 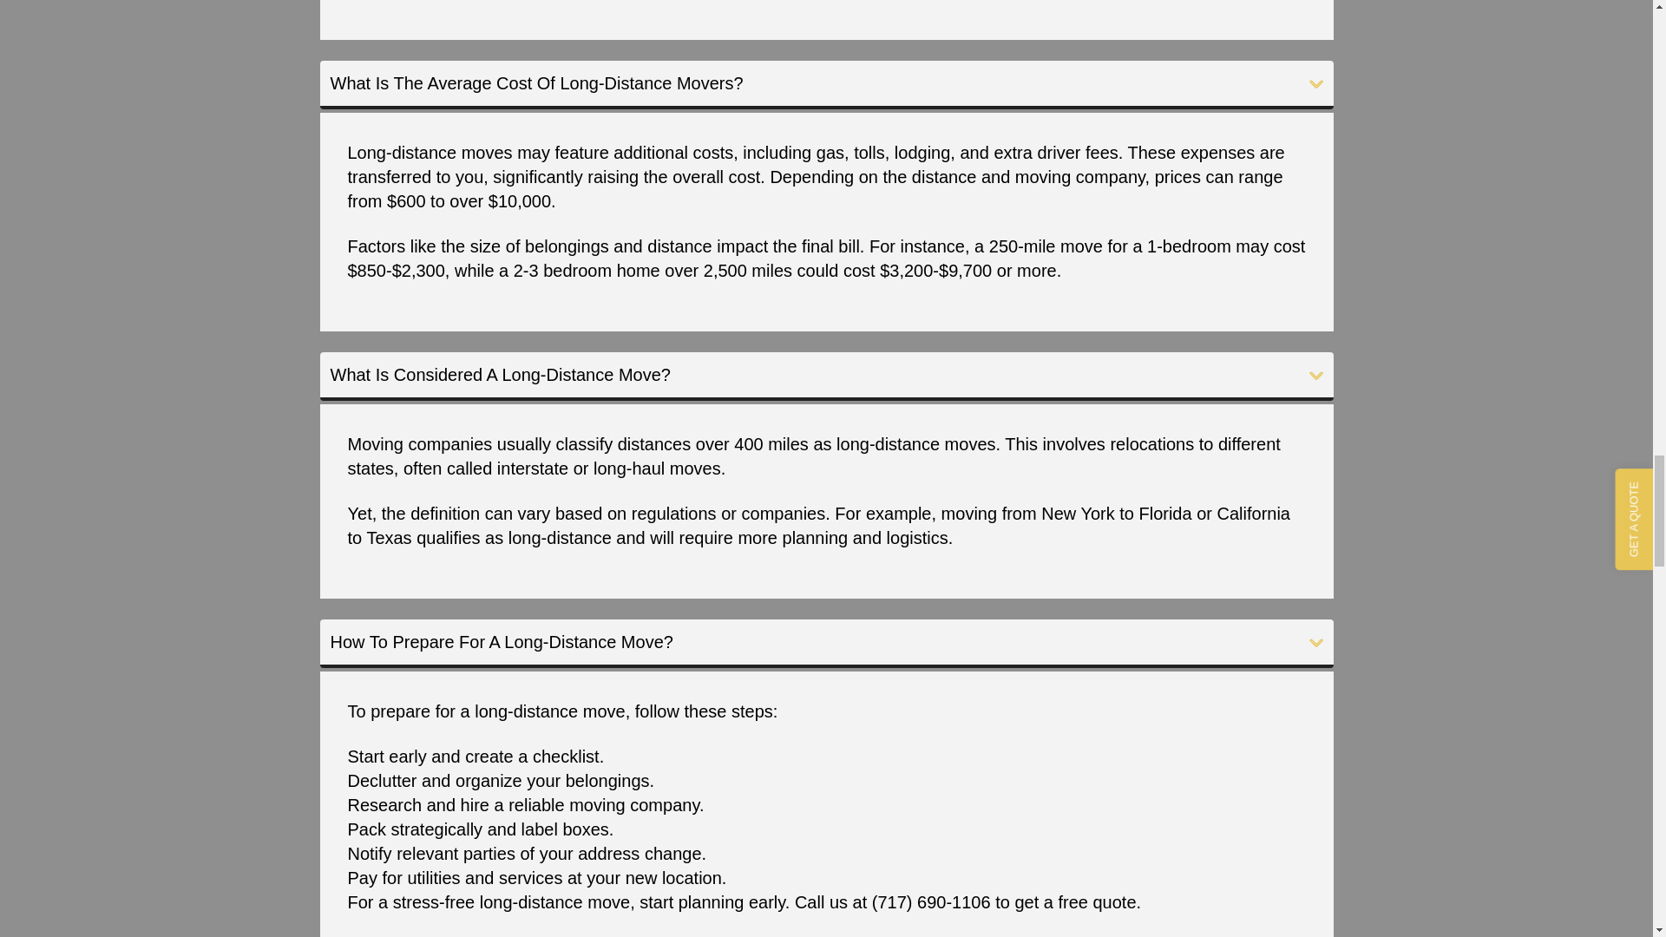 I want to click on Arrow Down, so click(x=1315, y=375).